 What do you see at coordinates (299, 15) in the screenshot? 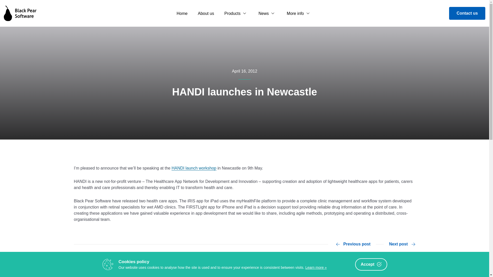
I see `More info` at bounding box center [299, 15].